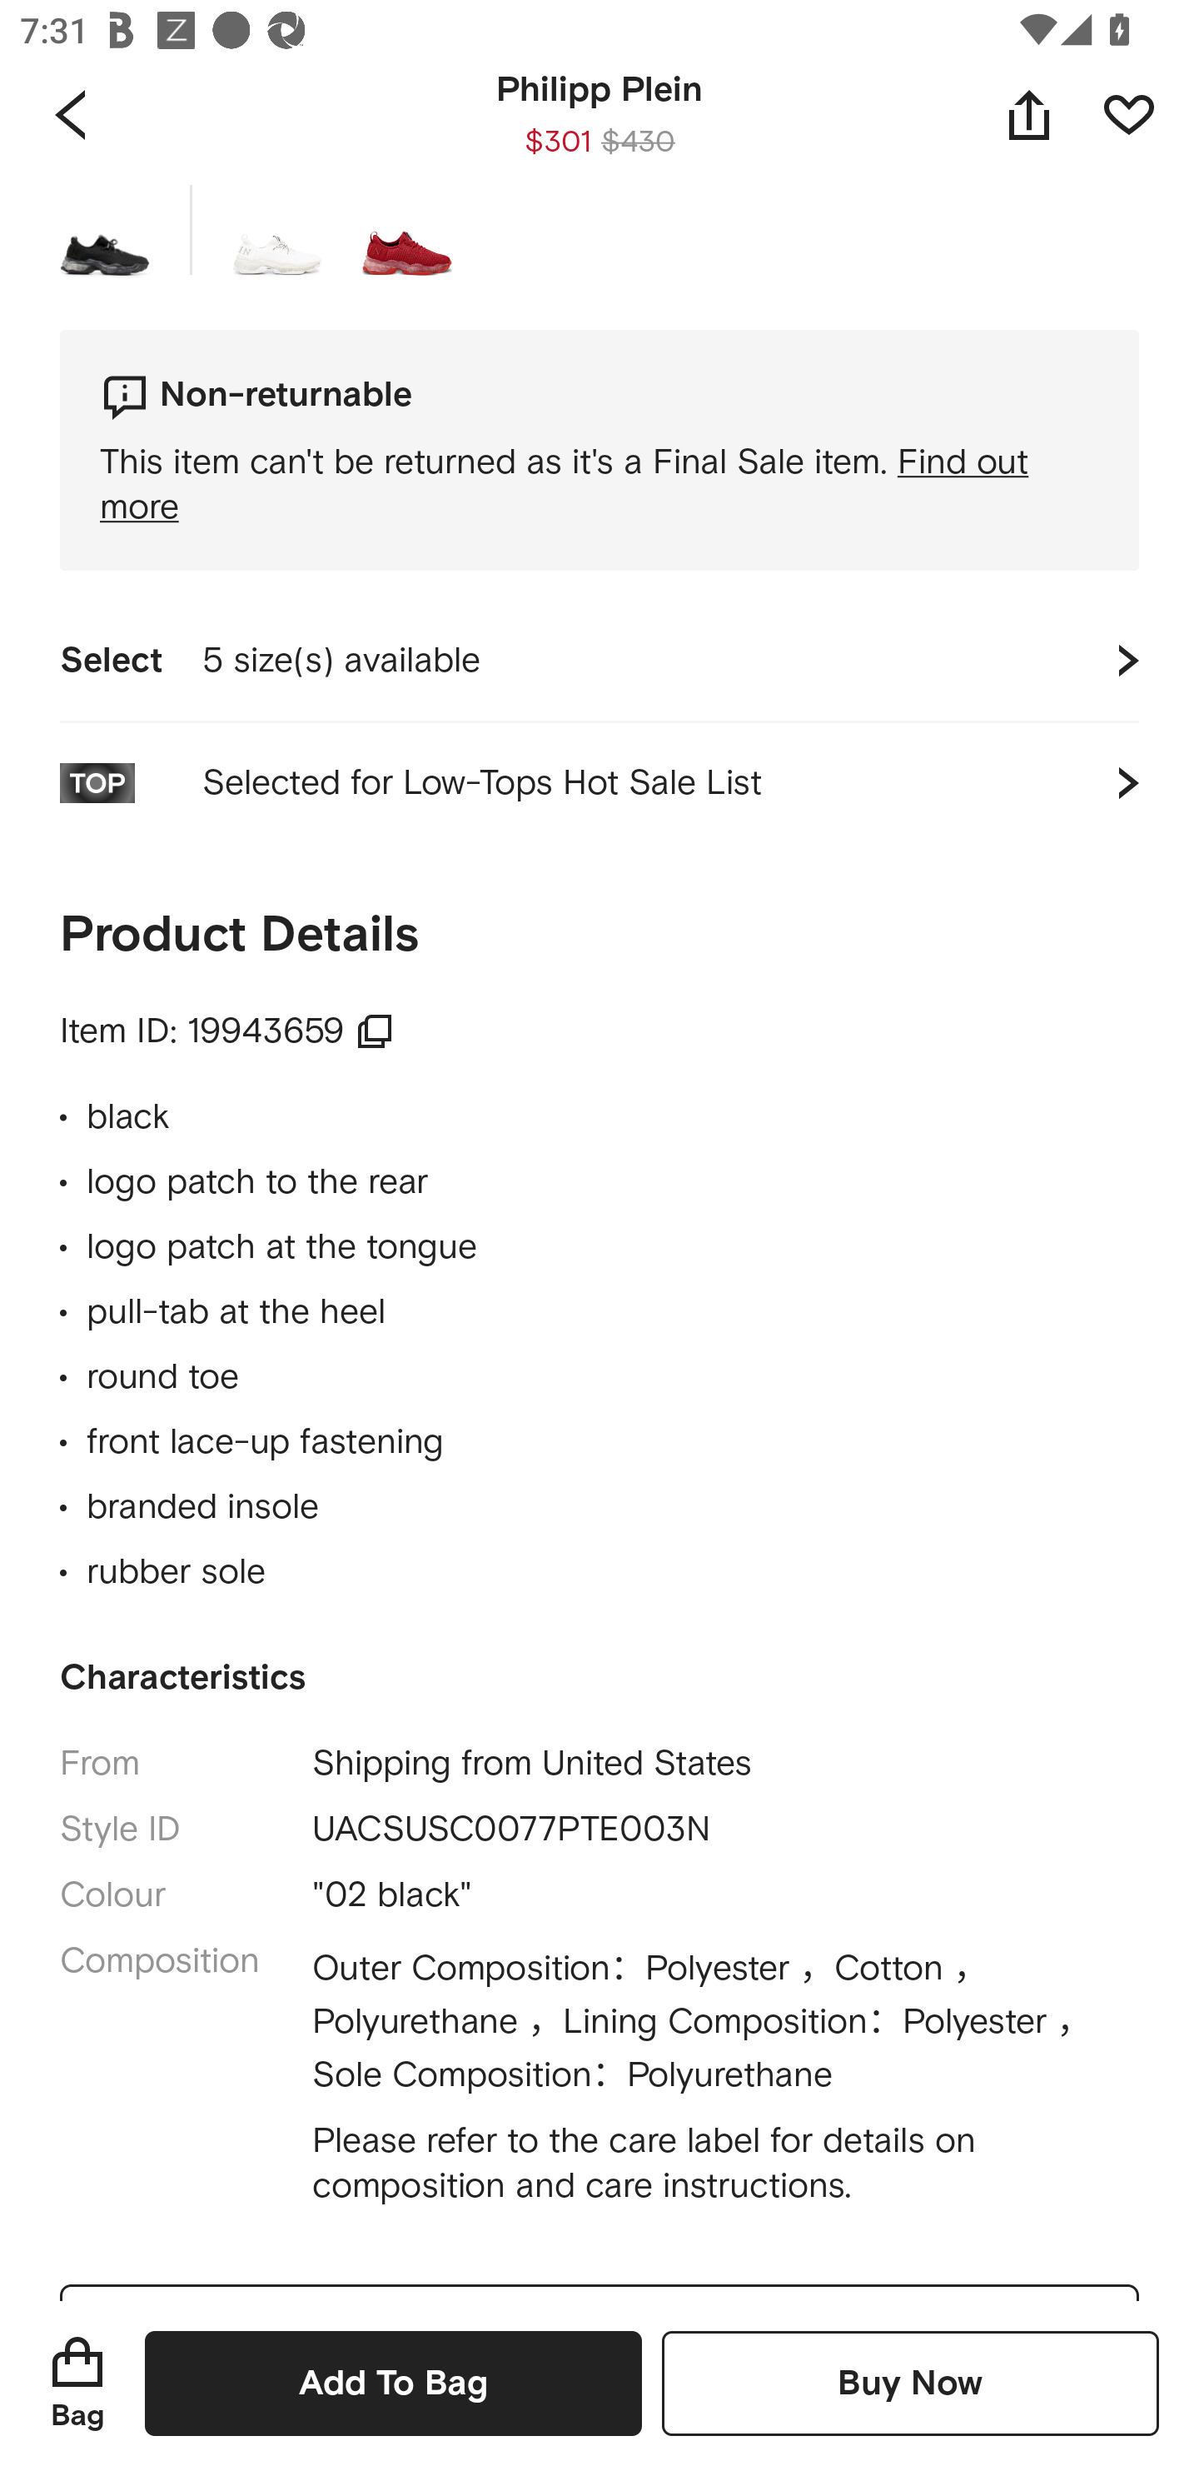 The image size is (1199, 2466). Describe the element at coordinates (393, 2383) in the screenshot. I see `Add To Bag` at that location.